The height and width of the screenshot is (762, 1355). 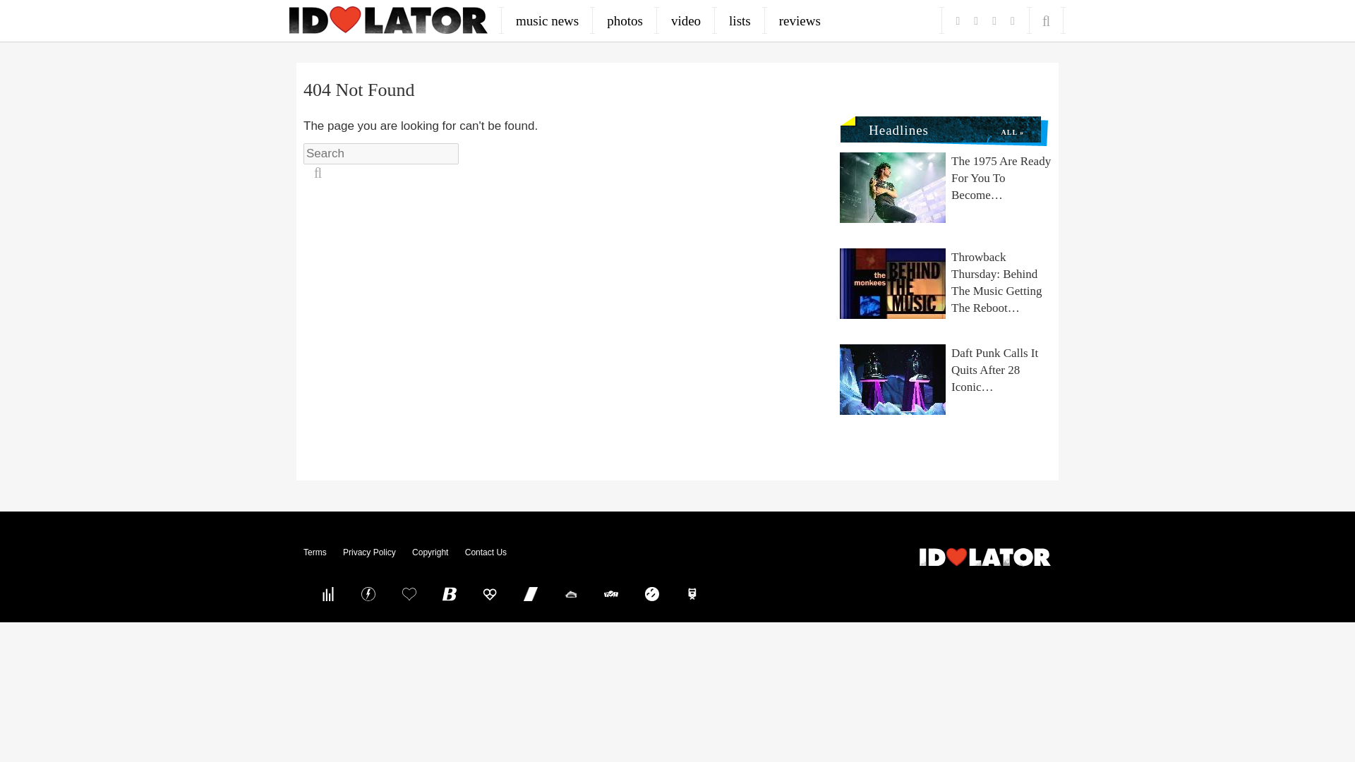 What do you see at coordinates (892, 127) in the screenshot?
I see `Headlines` at bounding box center [892, 127].